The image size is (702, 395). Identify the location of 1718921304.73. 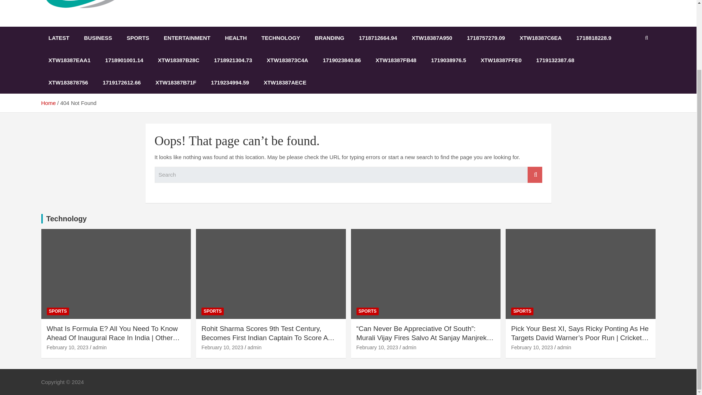
(233, 60).